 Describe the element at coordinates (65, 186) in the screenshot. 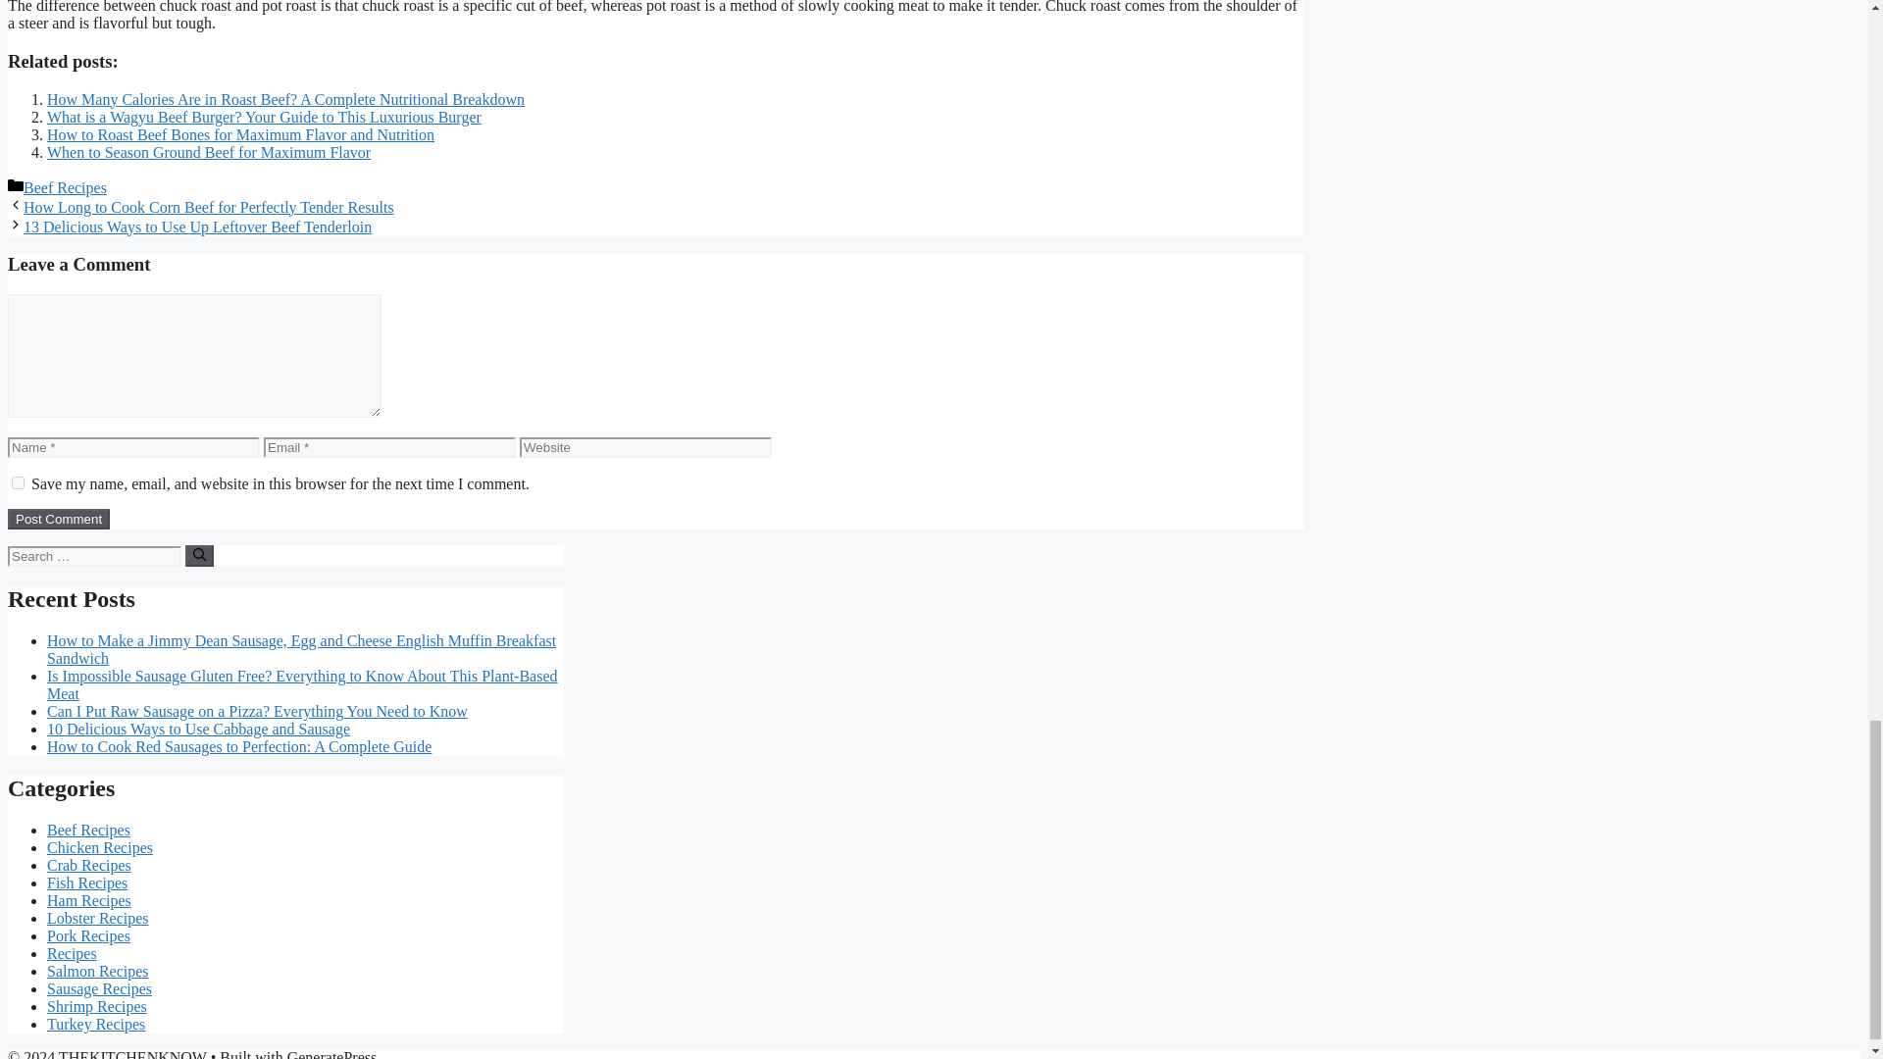

I see `Beef Recipes` at that location.